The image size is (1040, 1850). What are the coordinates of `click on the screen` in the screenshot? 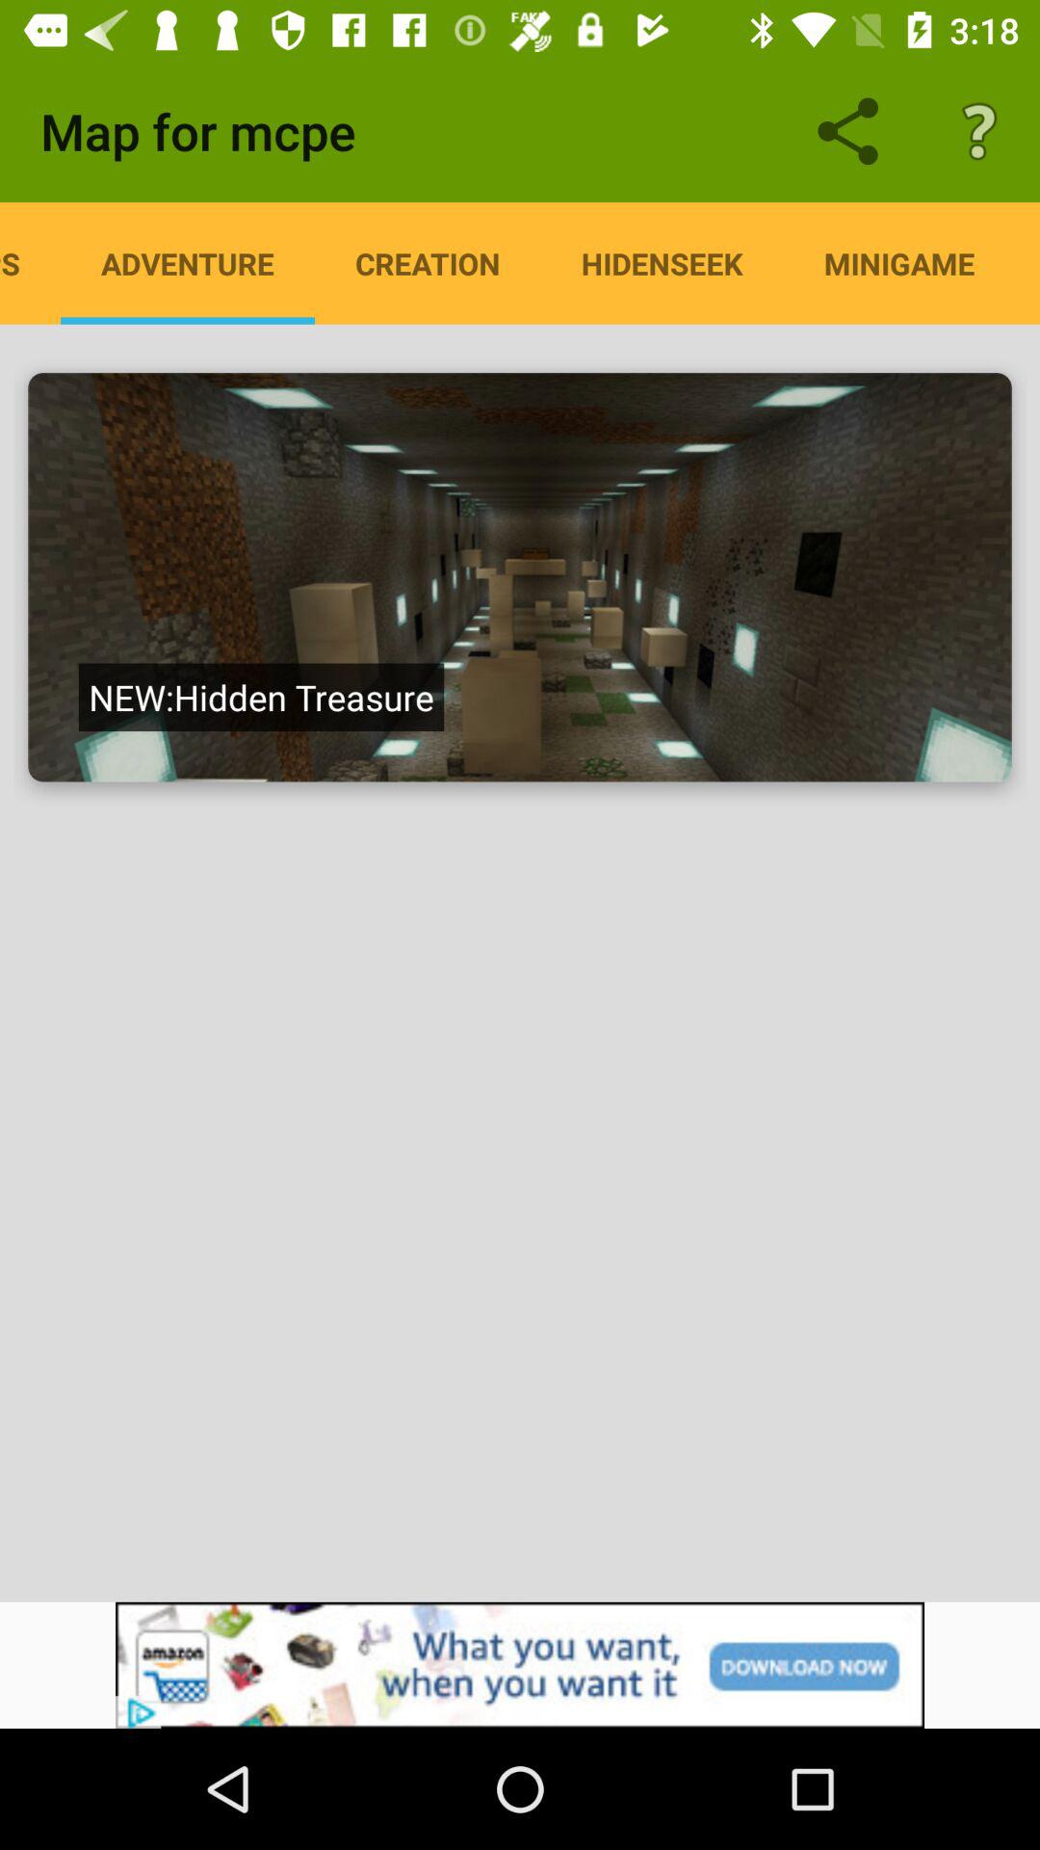 It's located at (520, 577).